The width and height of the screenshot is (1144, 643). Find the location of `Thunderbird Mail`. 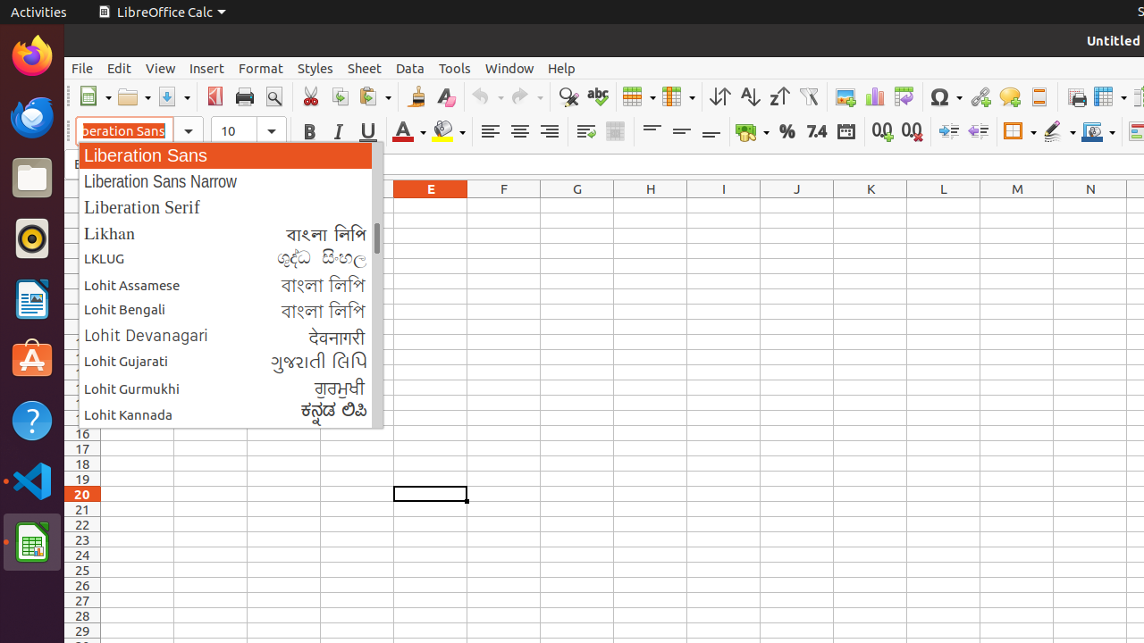

Thunderbird Mail is located at coordinates (32, 117).